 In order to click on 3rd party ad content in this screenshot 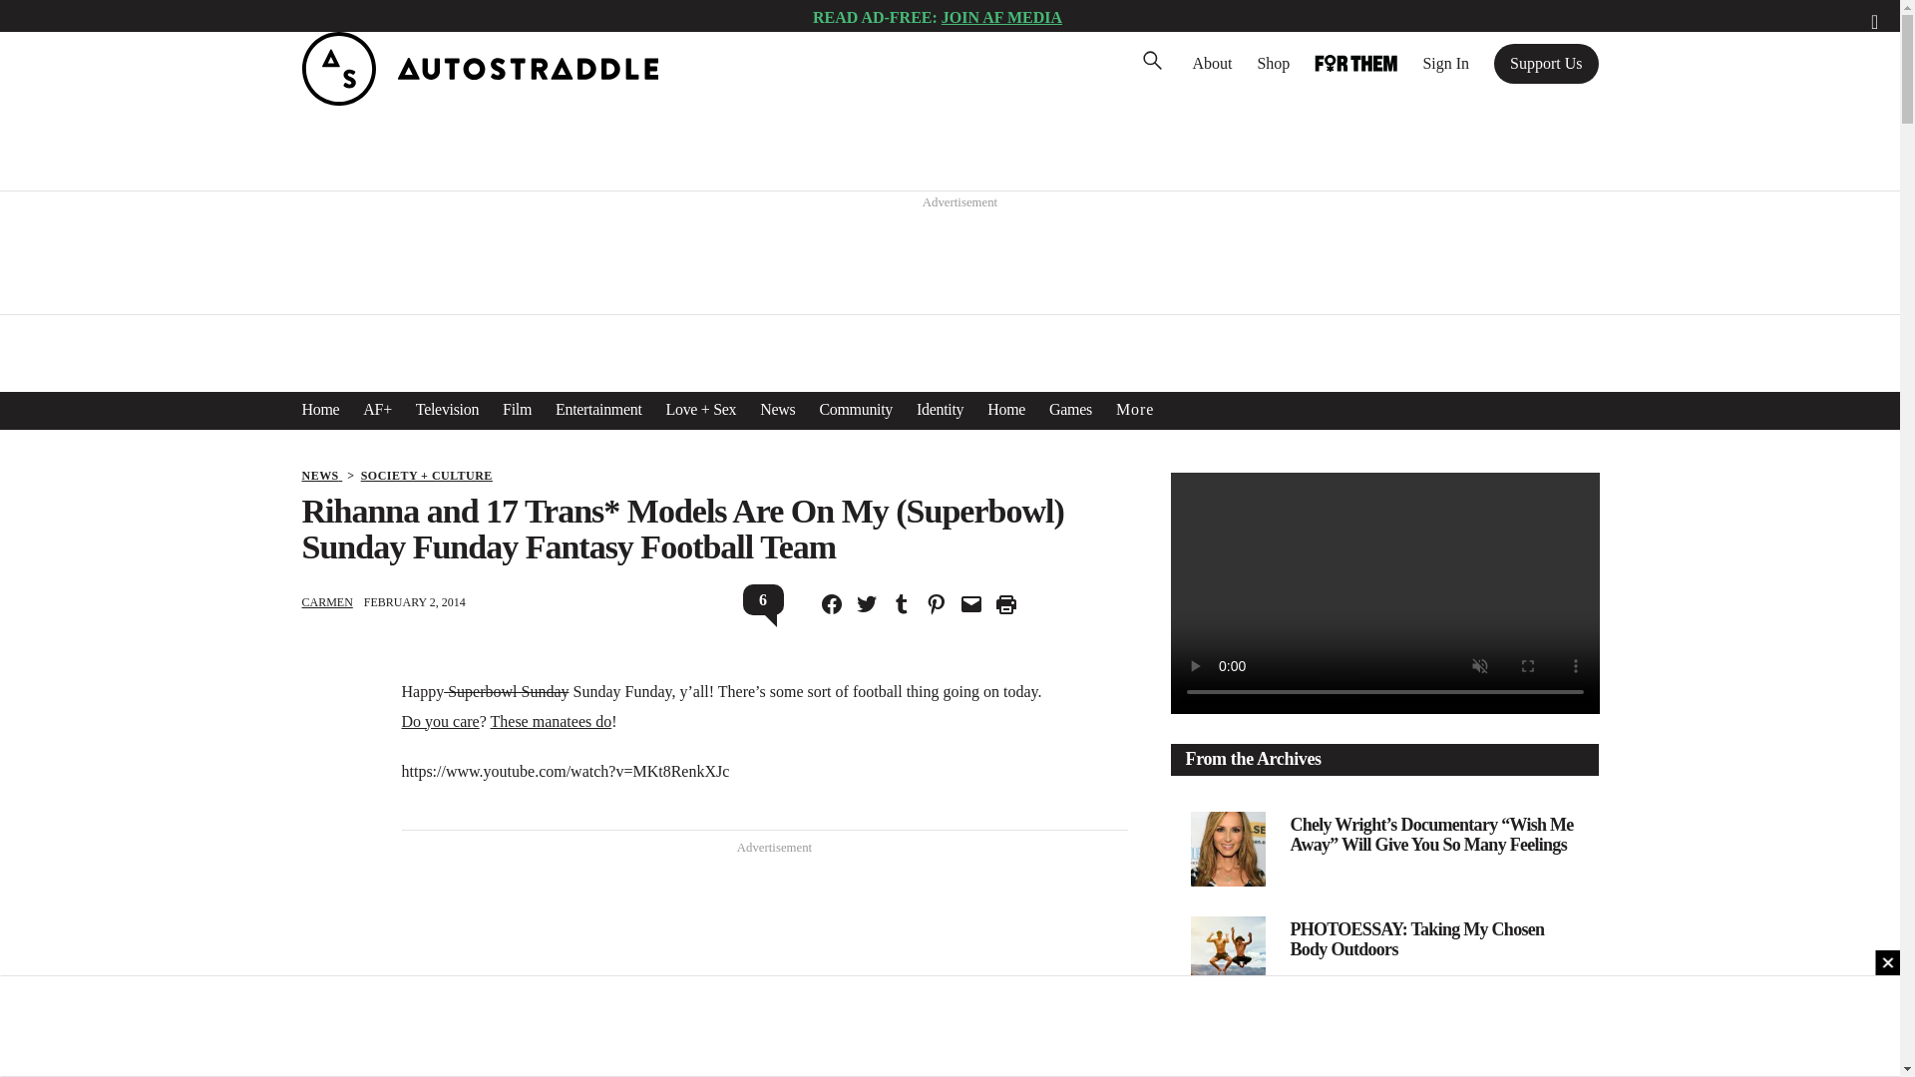, I will do `click(764, 971)`.